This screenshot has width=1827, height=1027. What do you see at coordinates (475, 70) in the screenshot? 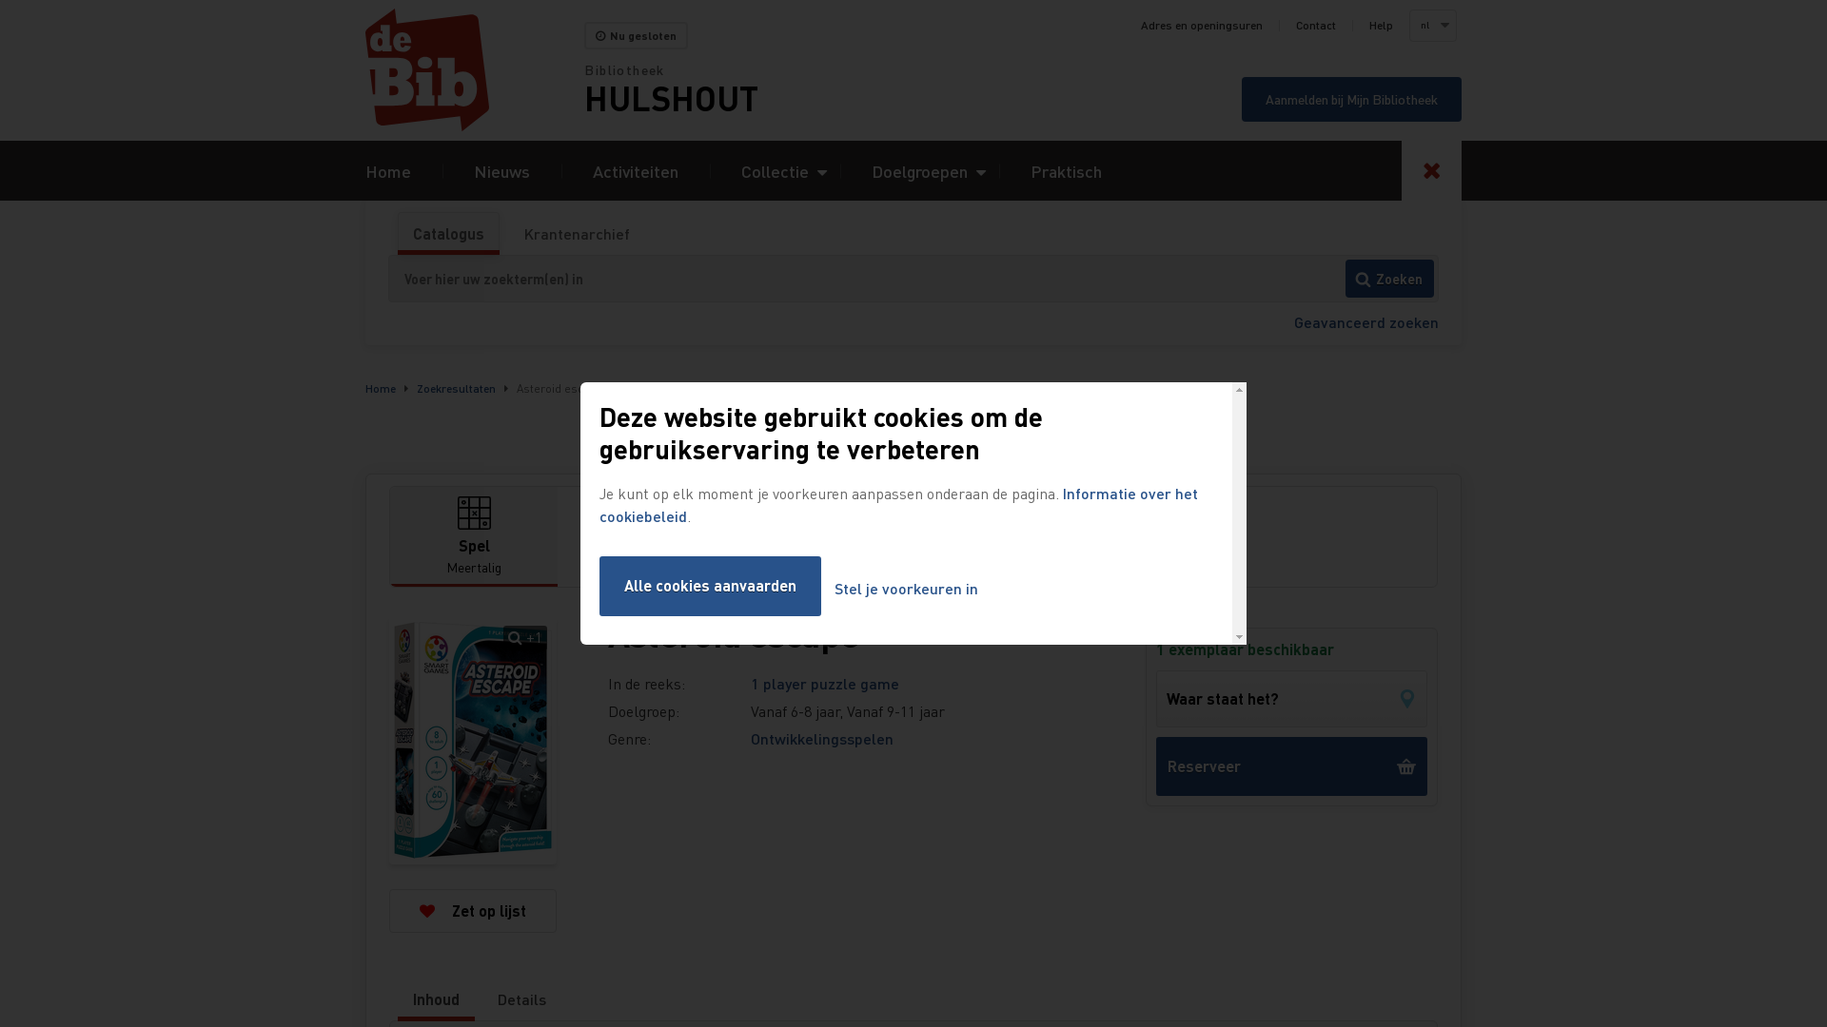
I see `Home` at bounding box center [475, 70].